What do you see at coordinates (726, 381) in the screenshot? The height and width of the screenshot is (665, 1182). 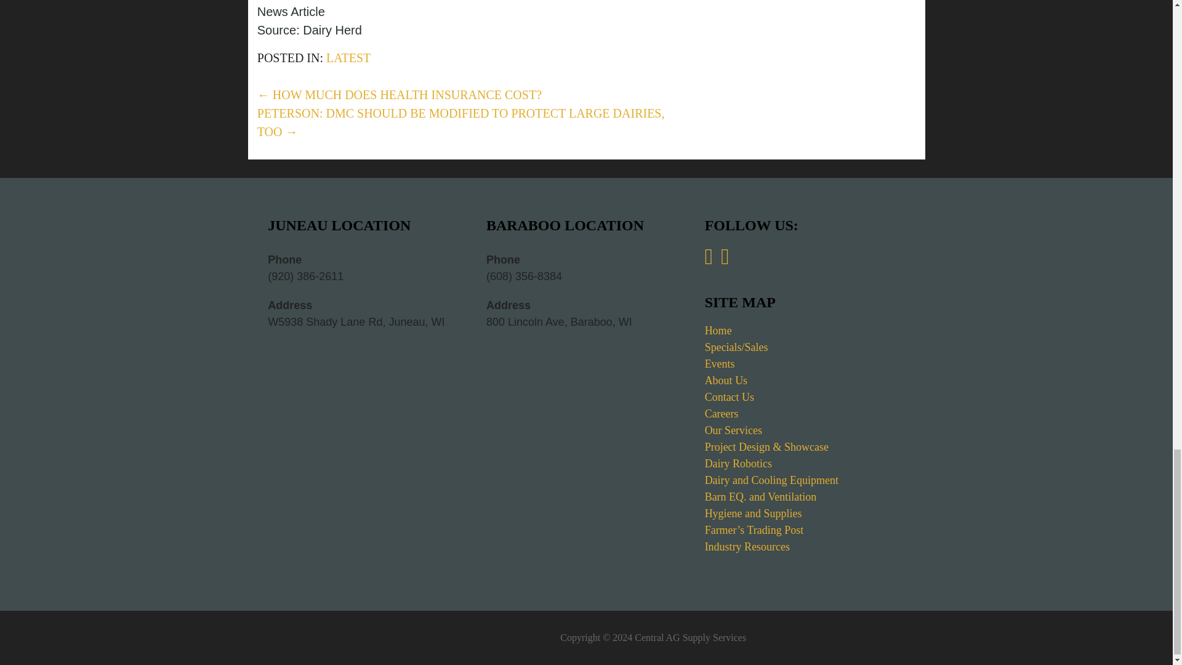 I see `About Us` at bounding box center [726, 381].